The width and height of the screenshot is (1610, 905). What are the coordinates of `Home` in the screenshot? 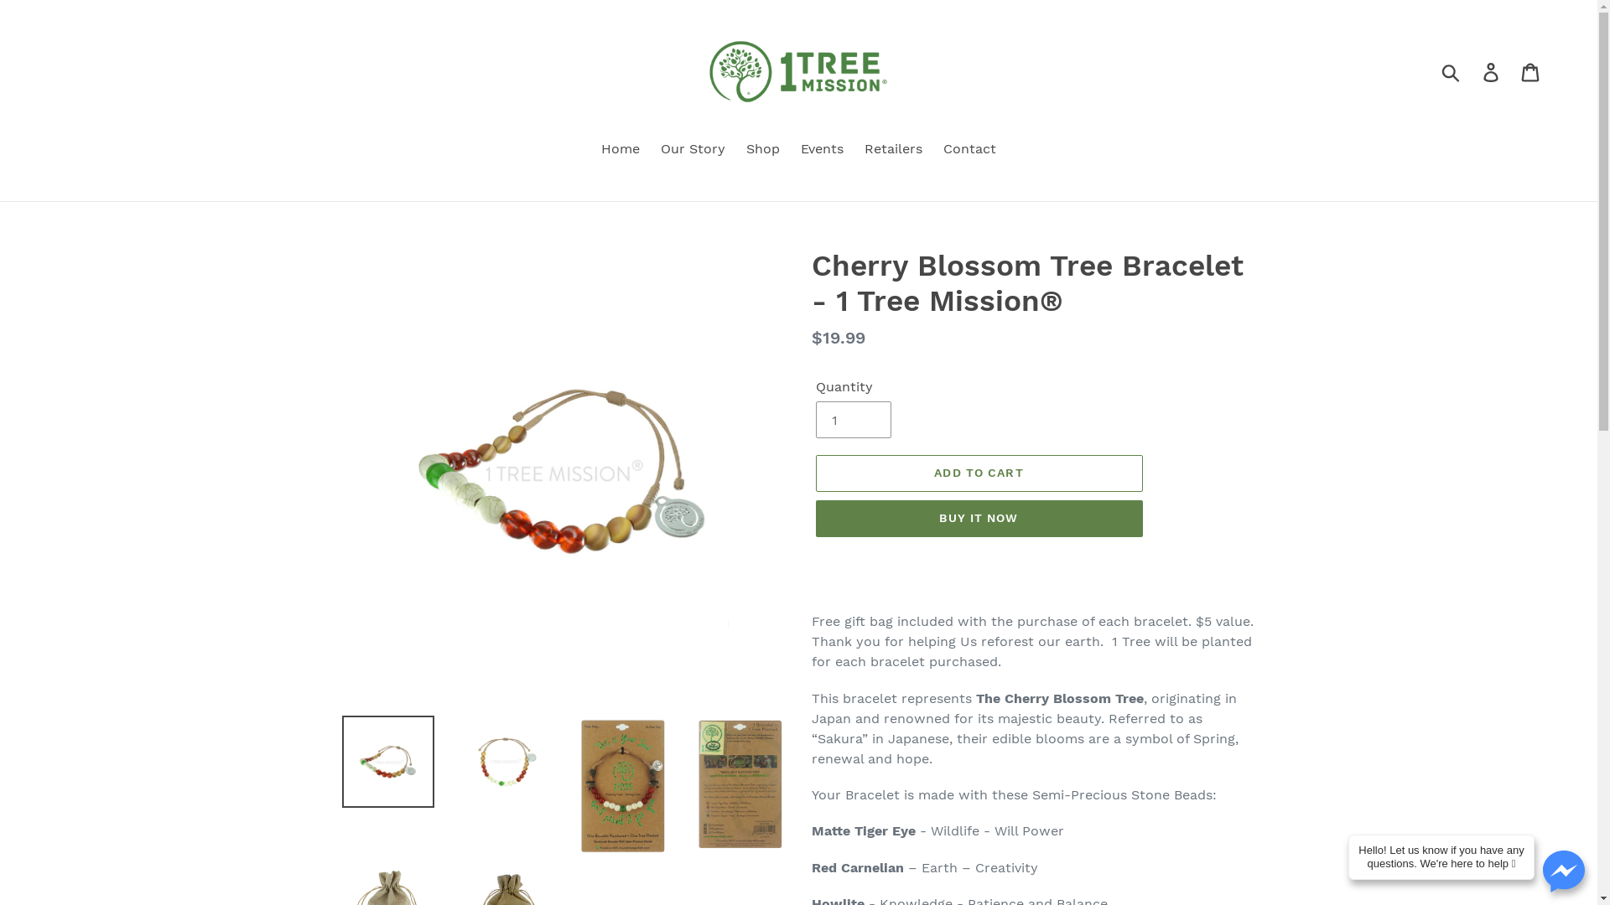 It's located at (621, 151).